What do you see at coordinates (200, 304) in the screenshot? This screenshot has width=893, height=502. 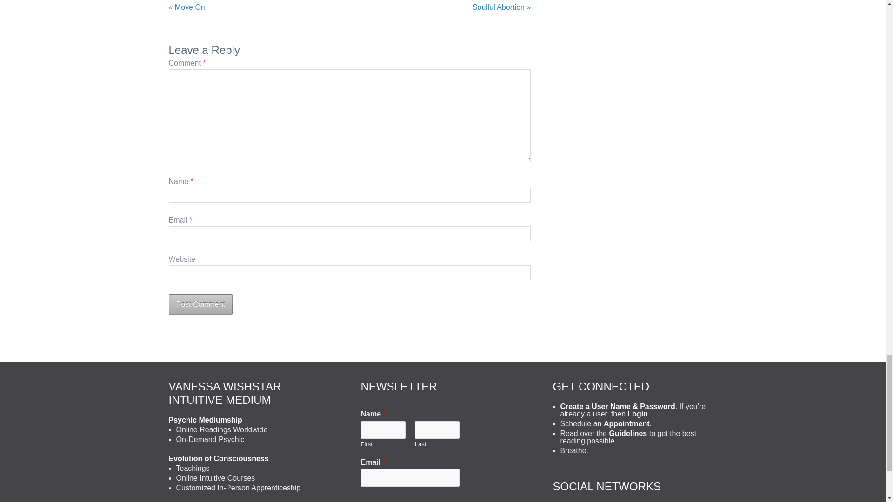 I see `Post Comment` at bounding box center [200, 304].